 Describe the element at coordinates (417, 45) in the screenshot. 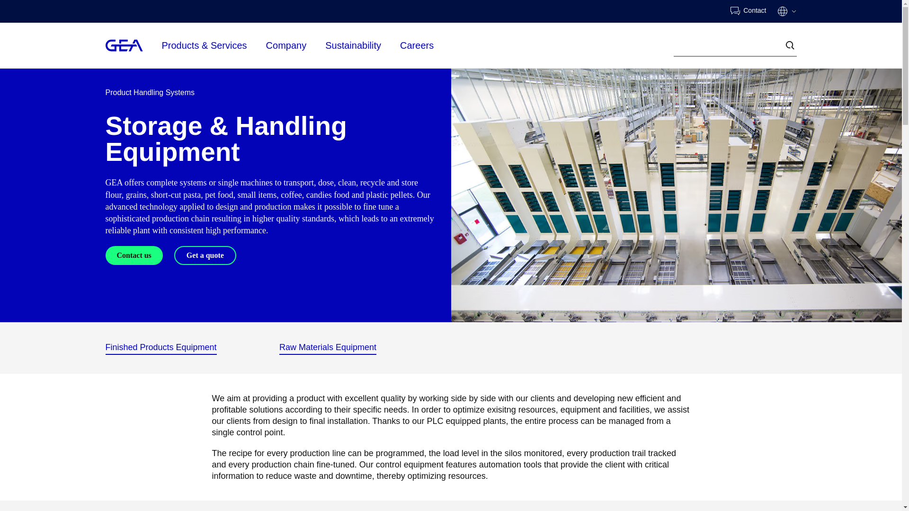

I see `Careers` at that location.